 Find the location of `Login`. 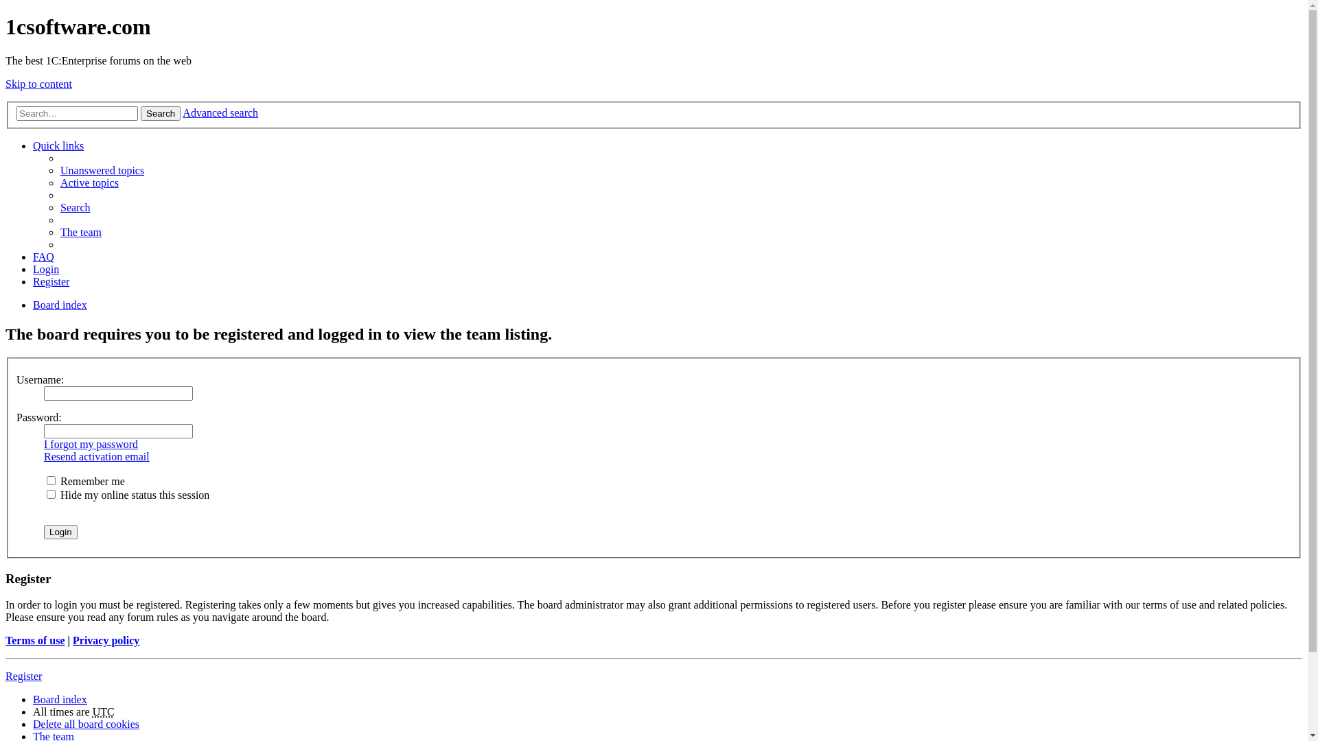

Login is located at coordinates (46, 269).